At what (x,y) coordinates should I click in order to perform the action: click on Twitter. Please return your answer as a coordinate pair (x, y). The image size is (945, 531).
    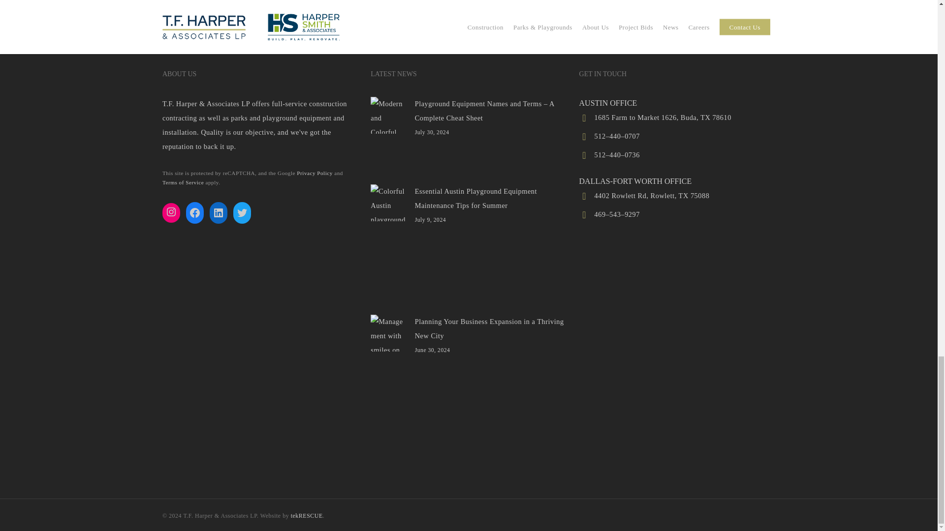
    Looking at the image, I should click on (242, 212).